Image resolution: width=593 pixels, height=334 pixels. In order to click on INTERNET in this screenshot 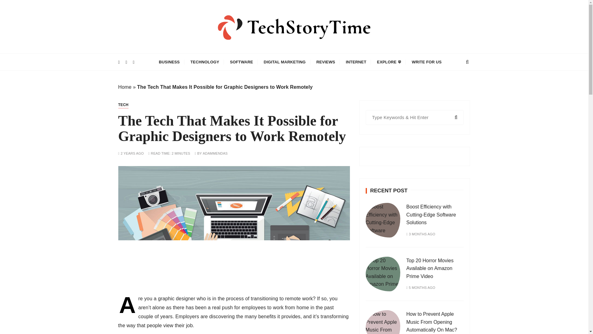, I will do `click(356, 62)`.